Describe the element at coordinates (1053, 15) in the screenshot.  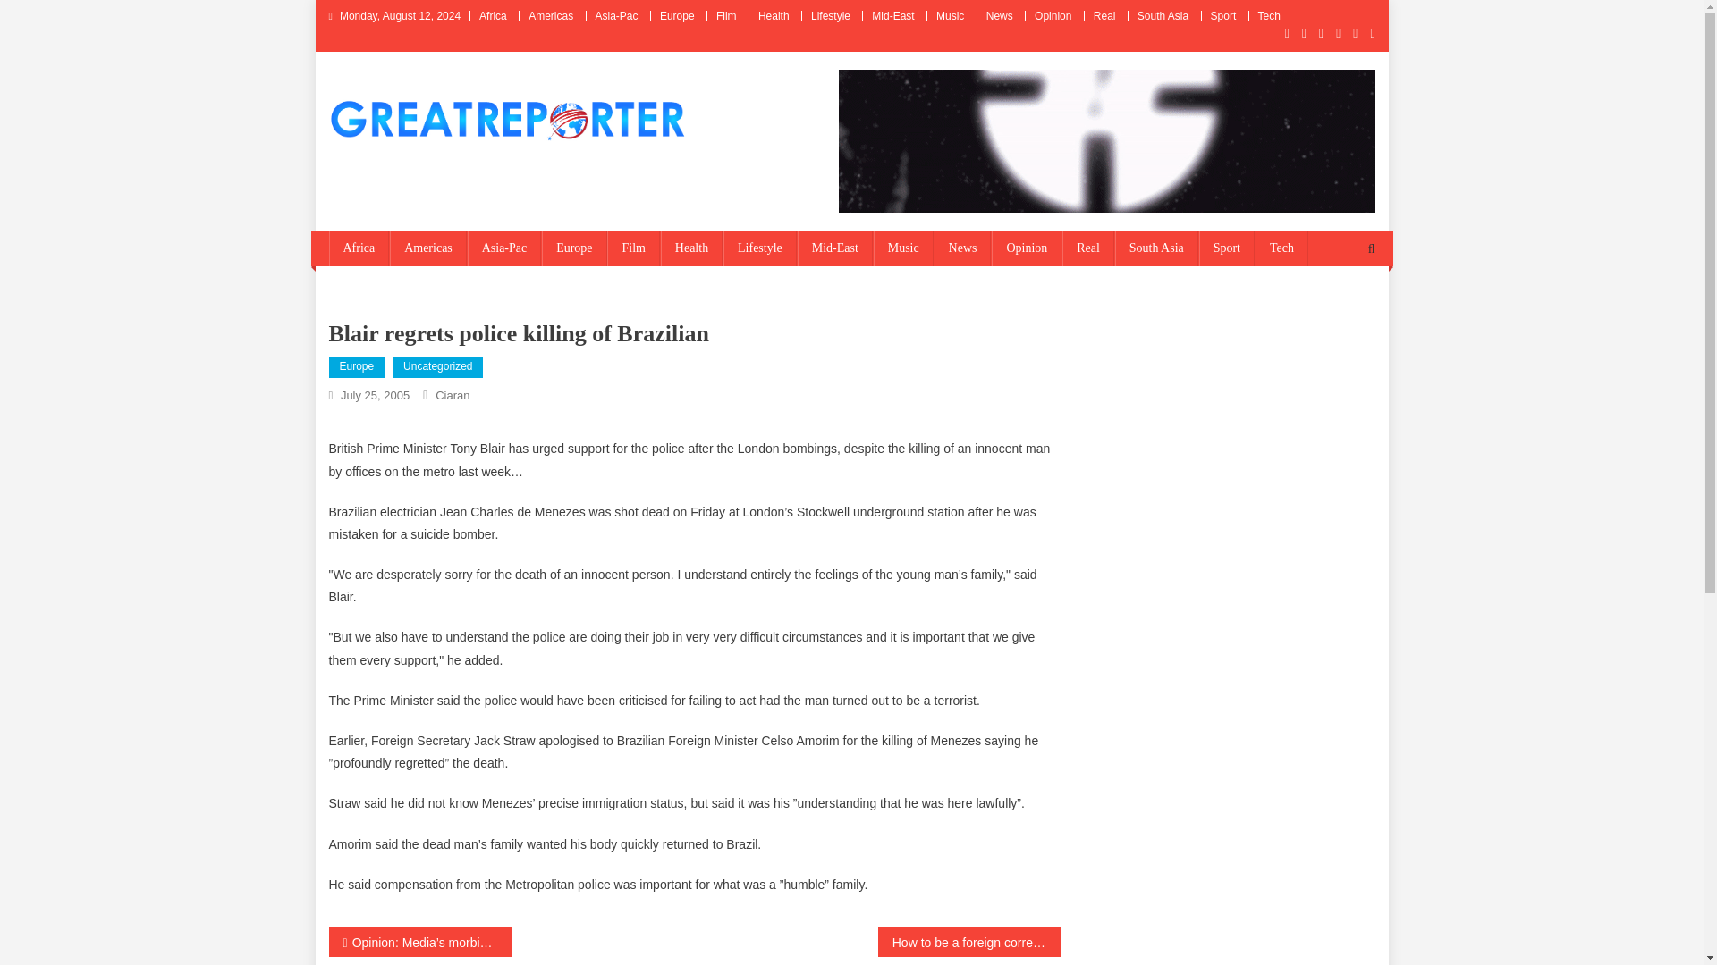
I see `Opinion` at that location.